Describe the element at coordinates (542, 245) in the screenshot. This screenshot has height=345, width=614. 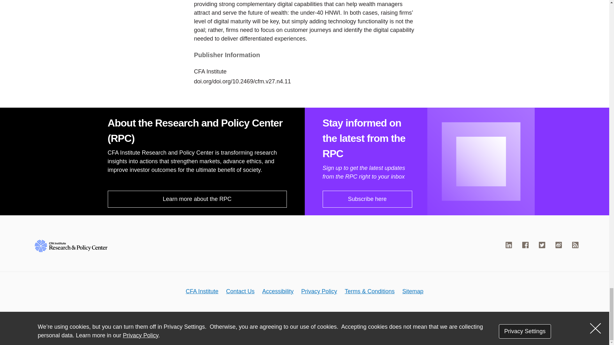
I see `Twitter Page` at that location.